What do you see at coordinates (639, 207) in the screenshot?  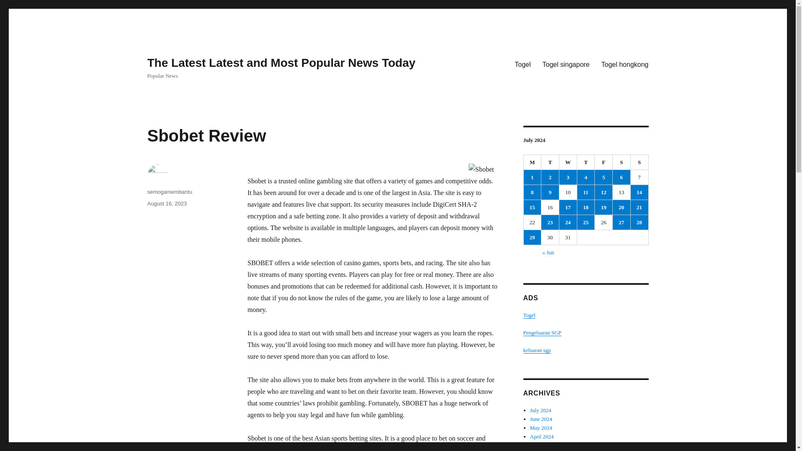 I see `21` at bounding box center [639, 207].